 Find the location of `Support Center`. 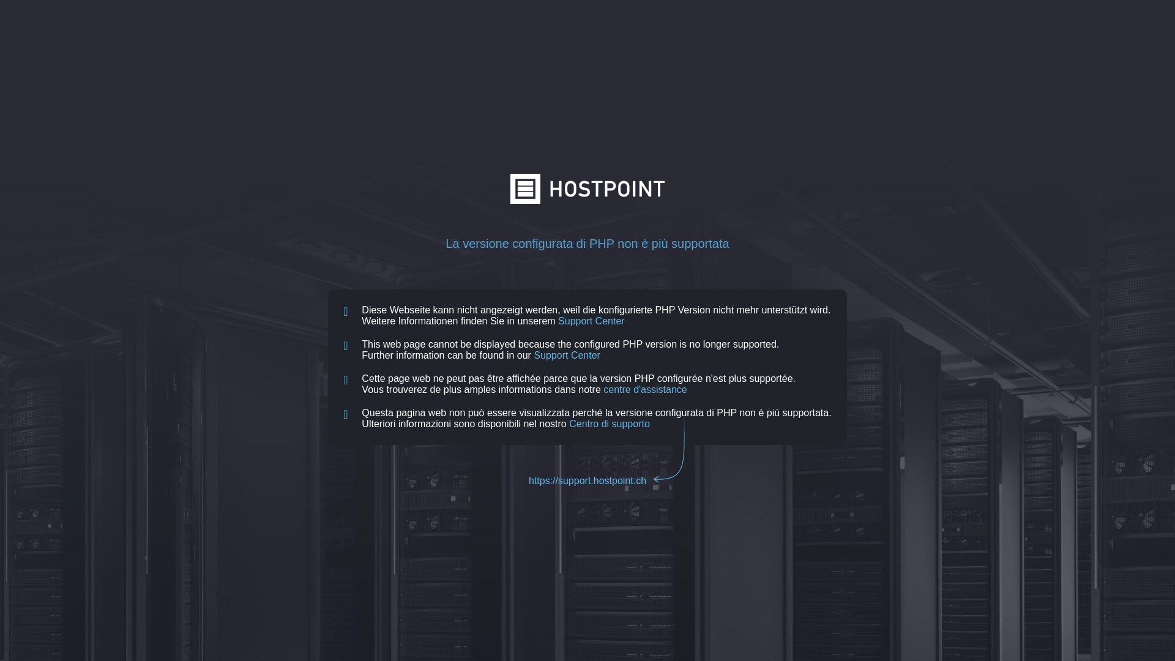

Support Center is located at coordinates (567, 355).